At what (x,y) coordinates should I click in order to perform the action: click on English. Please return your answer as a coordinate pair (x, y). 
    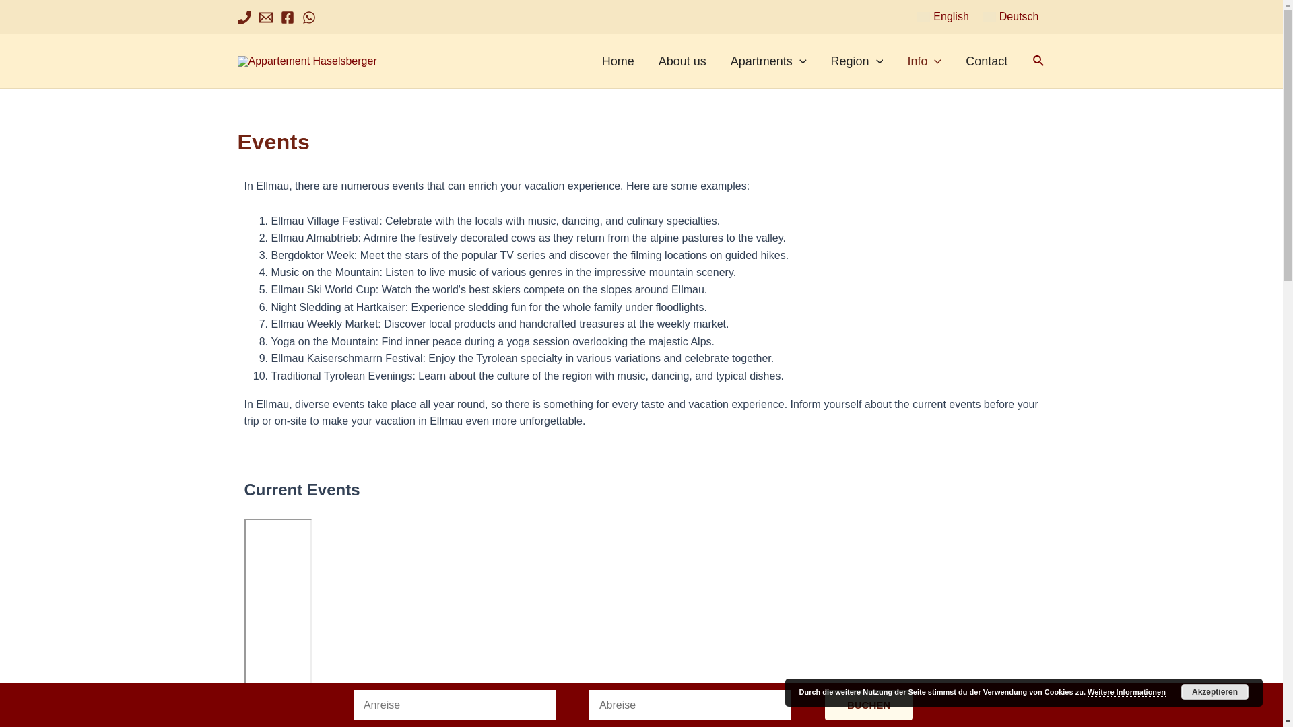
    Looking at the image, I should click on (943, 16).